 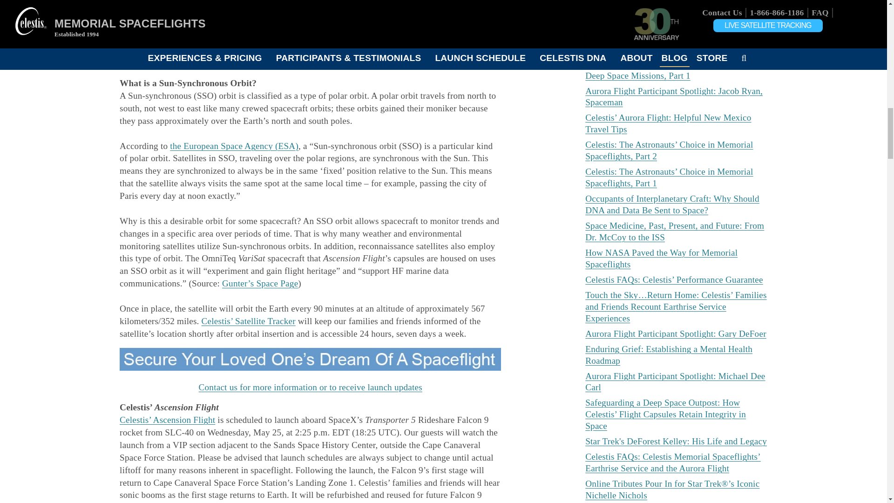 I want to click on Ascension Flight, so click(x=206, y=20).